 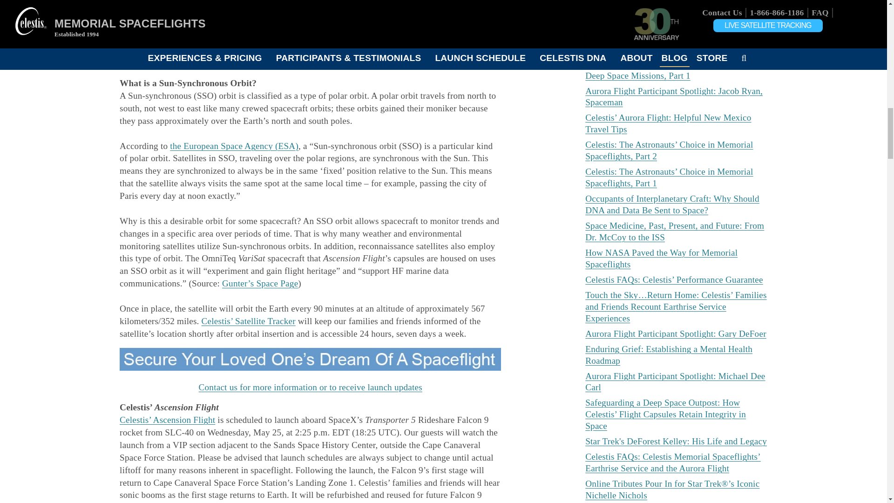 I want to click on Ascension Flight, so click(x=206, y=20).